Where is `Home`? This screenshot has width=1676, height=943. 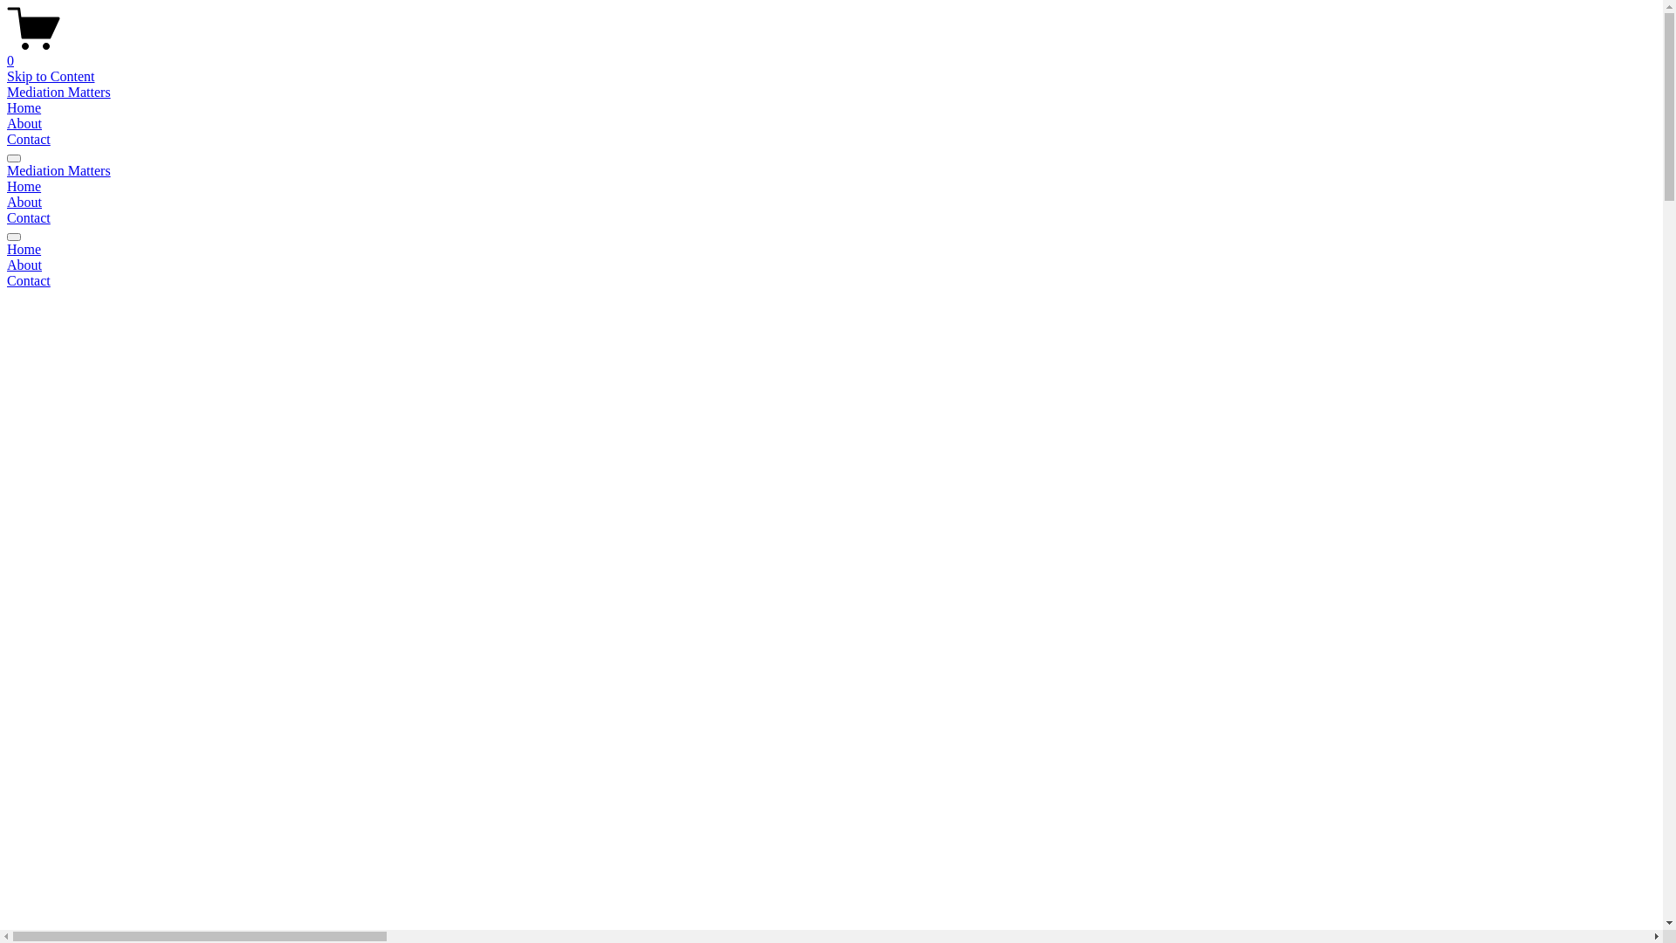 Home is located at coordinates (831, 250).